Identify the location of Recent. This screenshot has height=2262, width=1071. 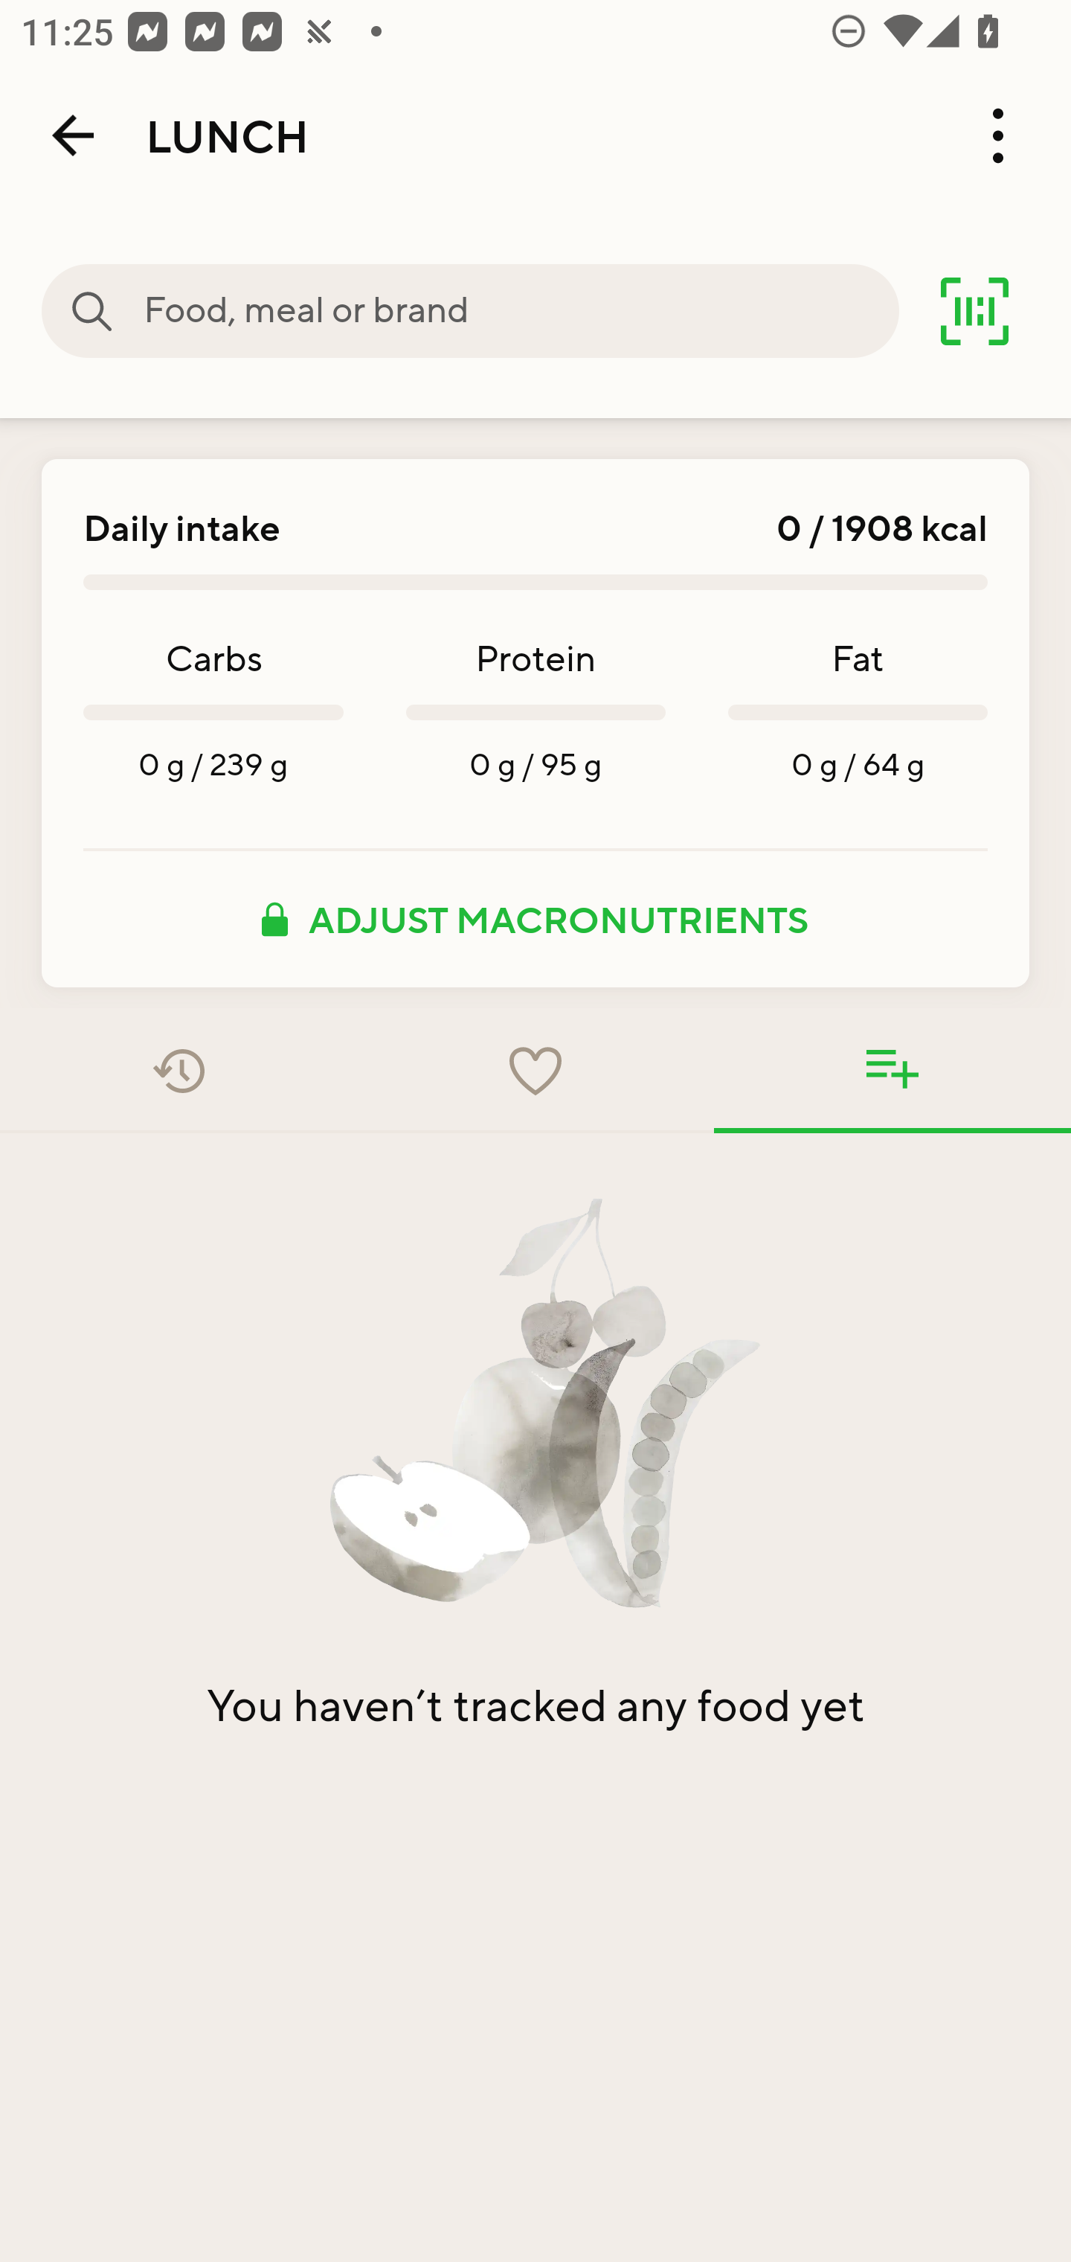
(178, 1071).